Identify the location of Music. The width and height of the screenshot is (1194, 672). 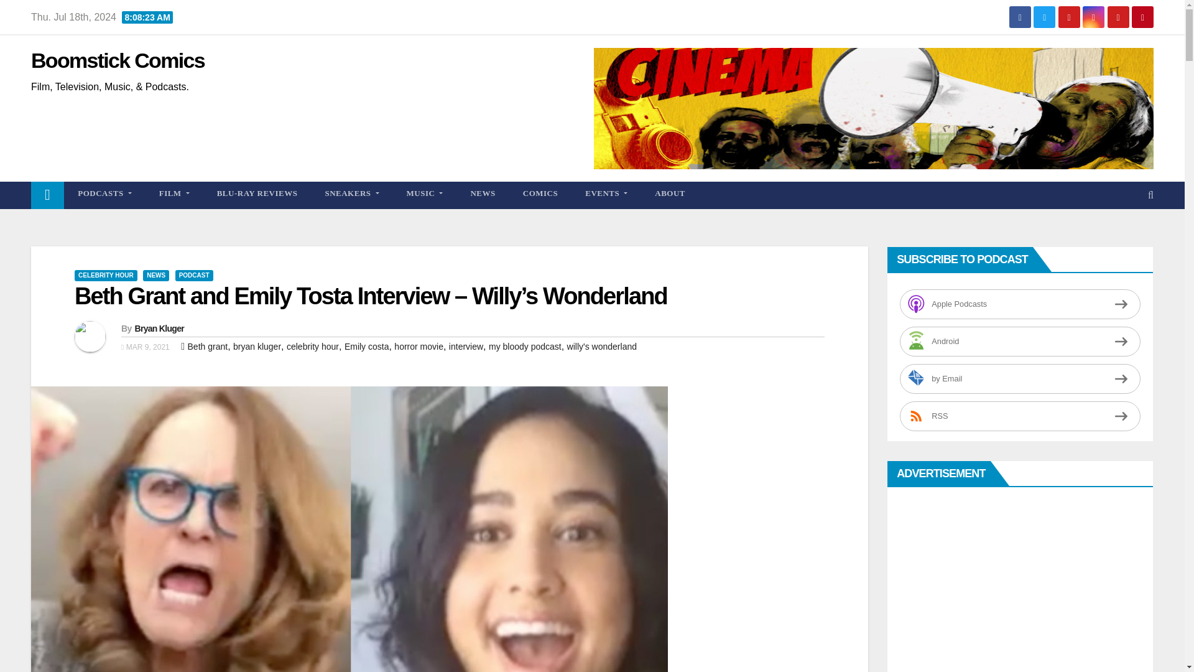
(425, 193).